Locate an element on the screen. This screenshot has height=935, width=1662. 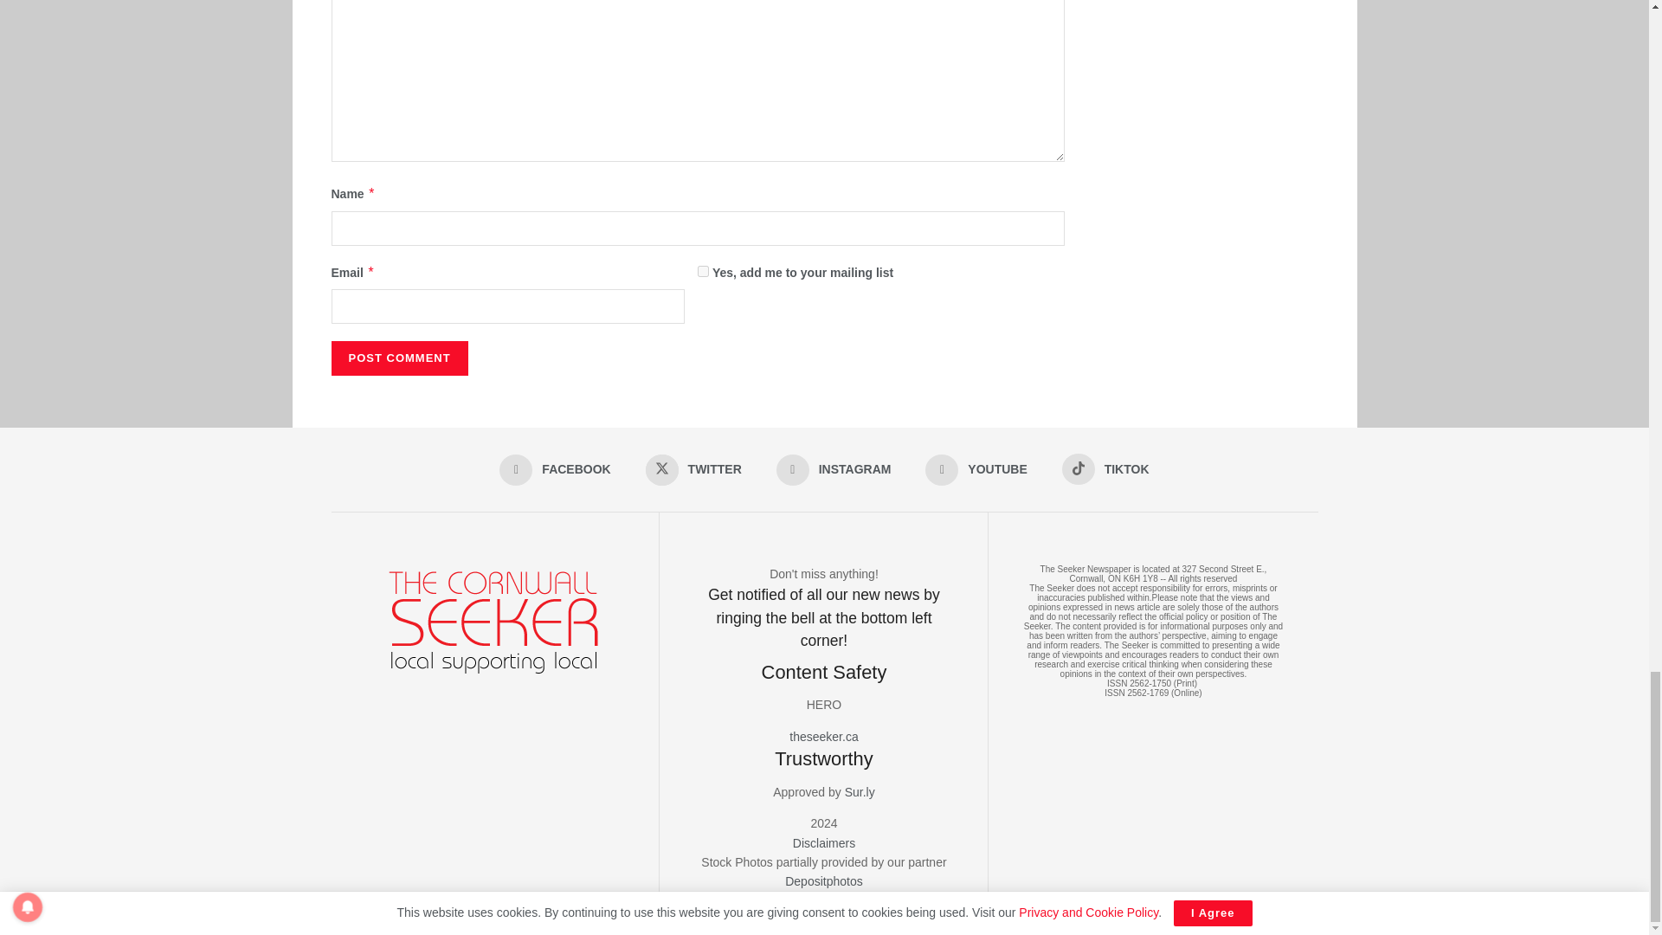
Post Comment is located at coordinates (398, 358).